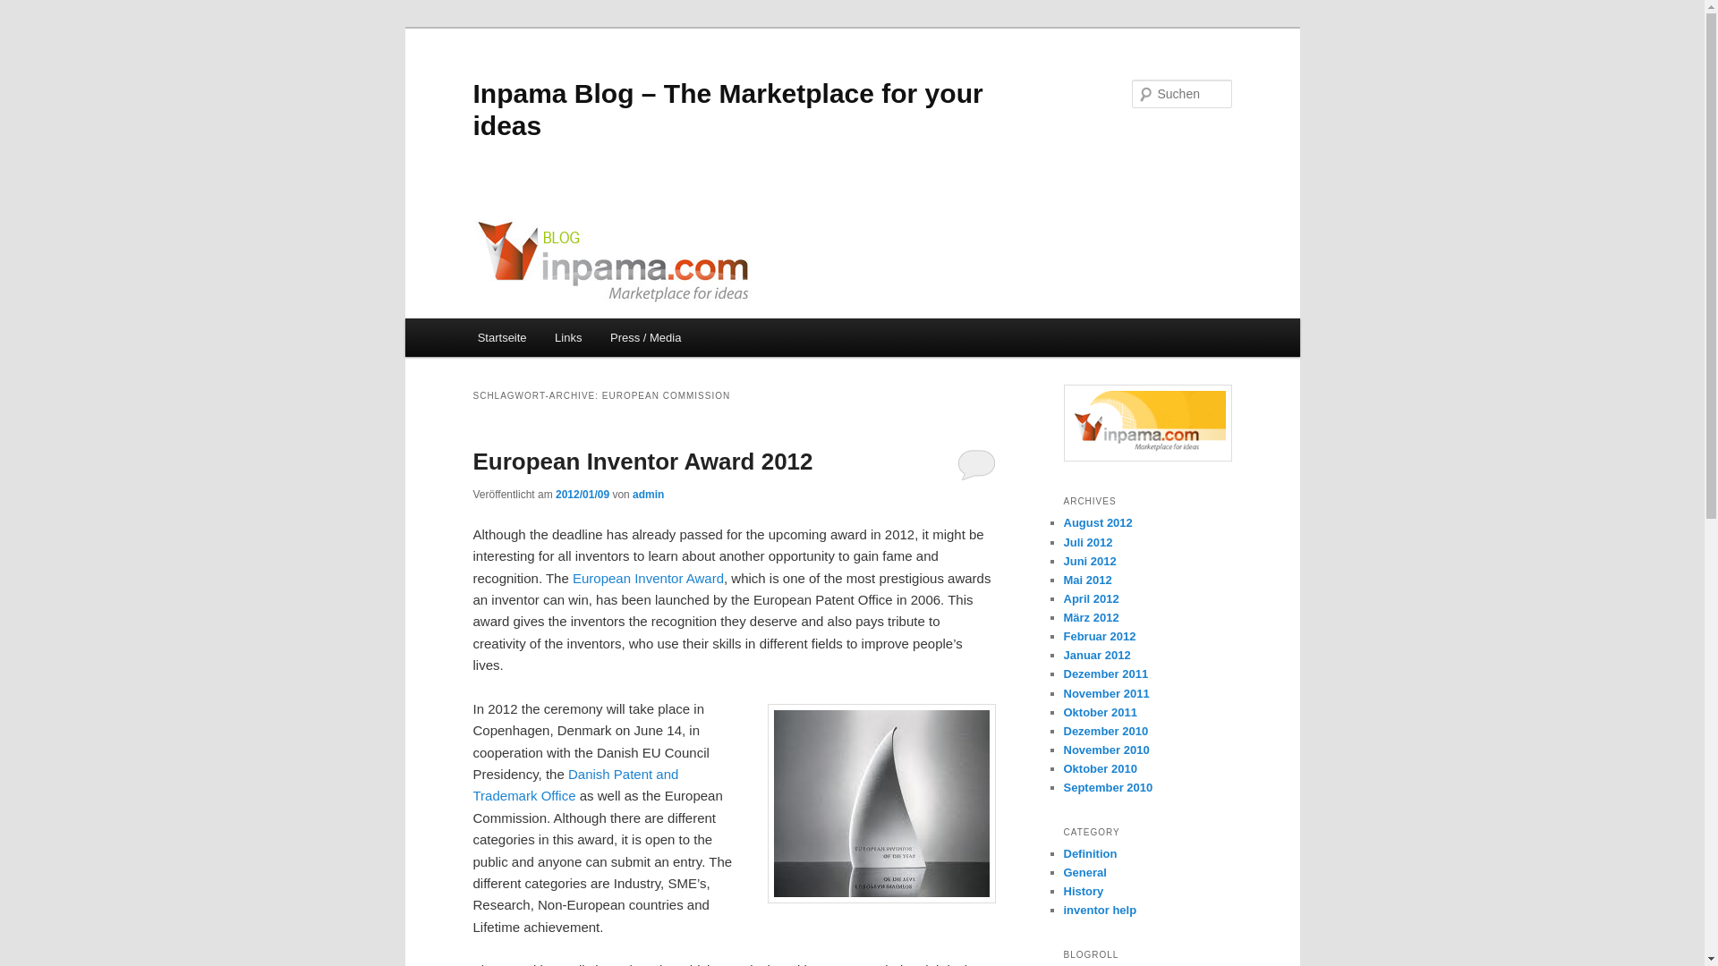 This screenshot has width=1718, height=966. I want to click on Juni 2012, so click(1089, 561).